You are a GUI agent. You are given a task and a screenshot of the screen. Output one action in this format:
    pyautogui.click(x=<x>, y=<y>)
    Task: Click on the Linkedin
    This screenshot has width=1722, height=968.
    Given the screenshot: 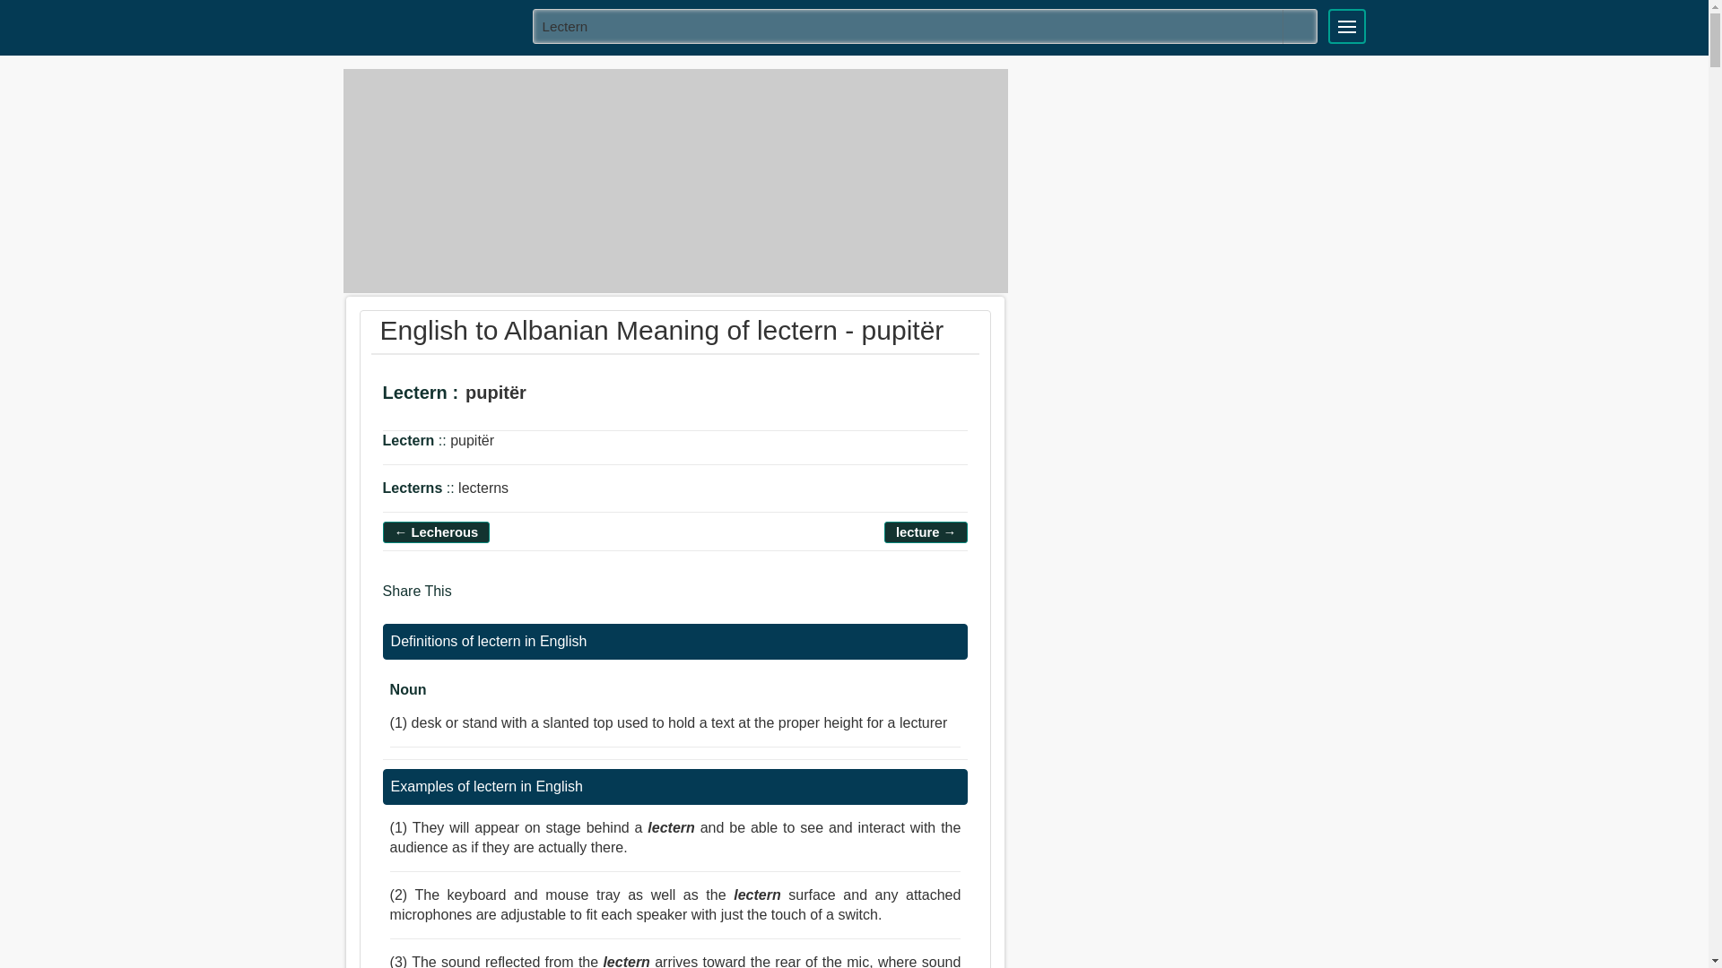 What is the action you would take?
    pyautogui.click(x=542, y=599)
    